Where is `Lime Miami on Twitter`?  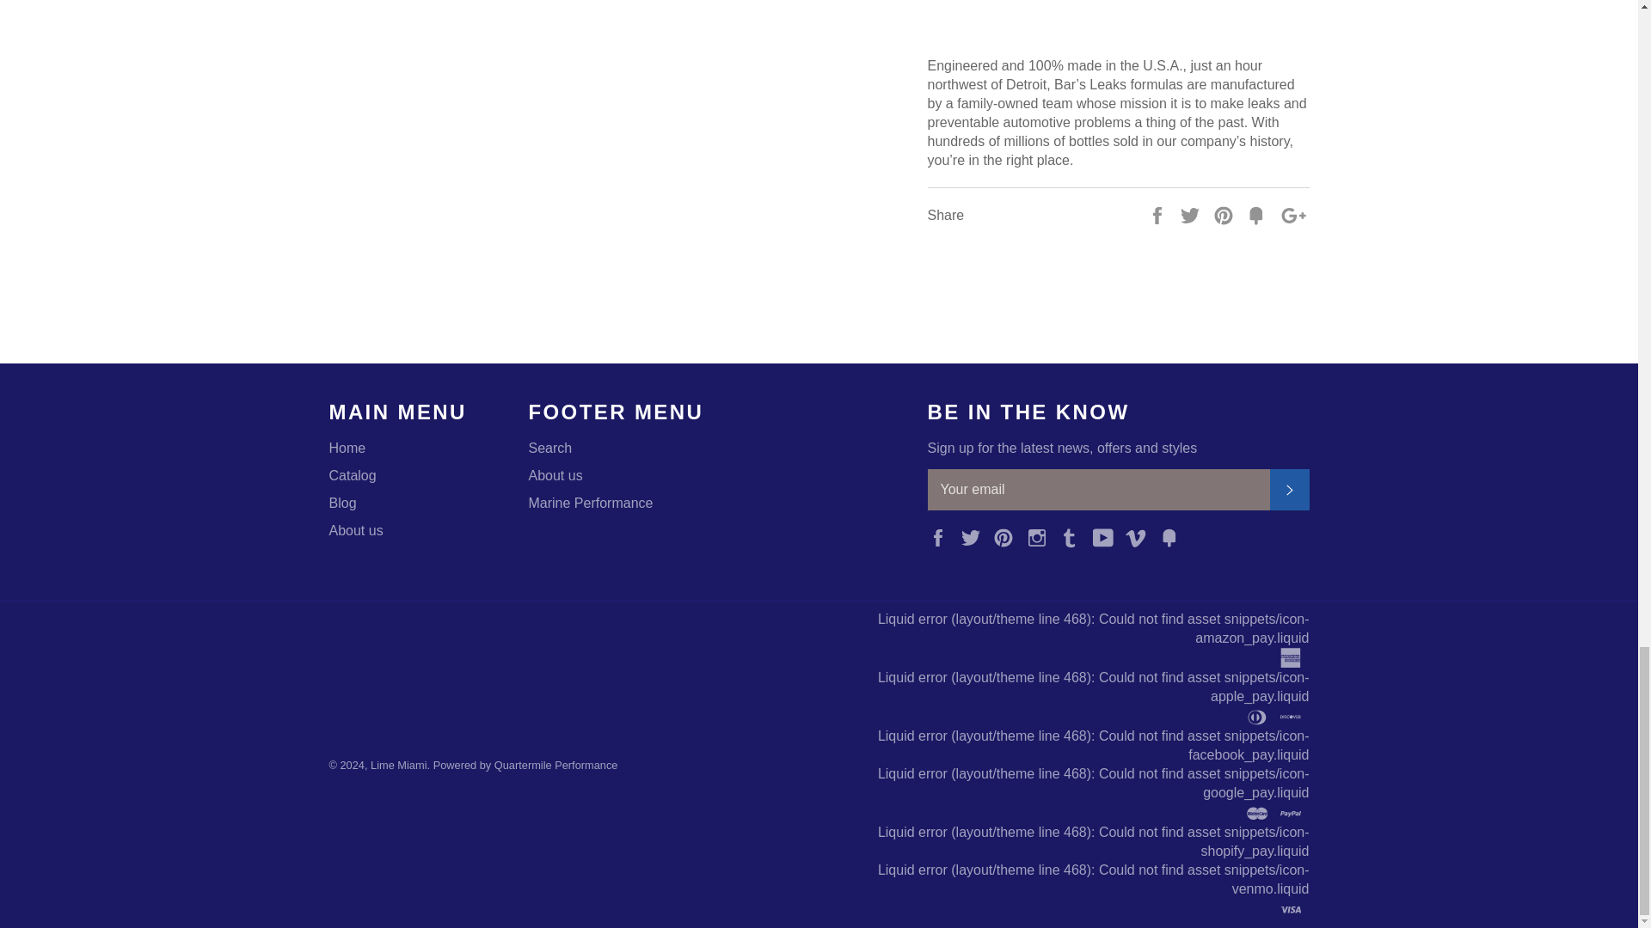
Lime Miami on Twitter is located at coordinates (975, 536).